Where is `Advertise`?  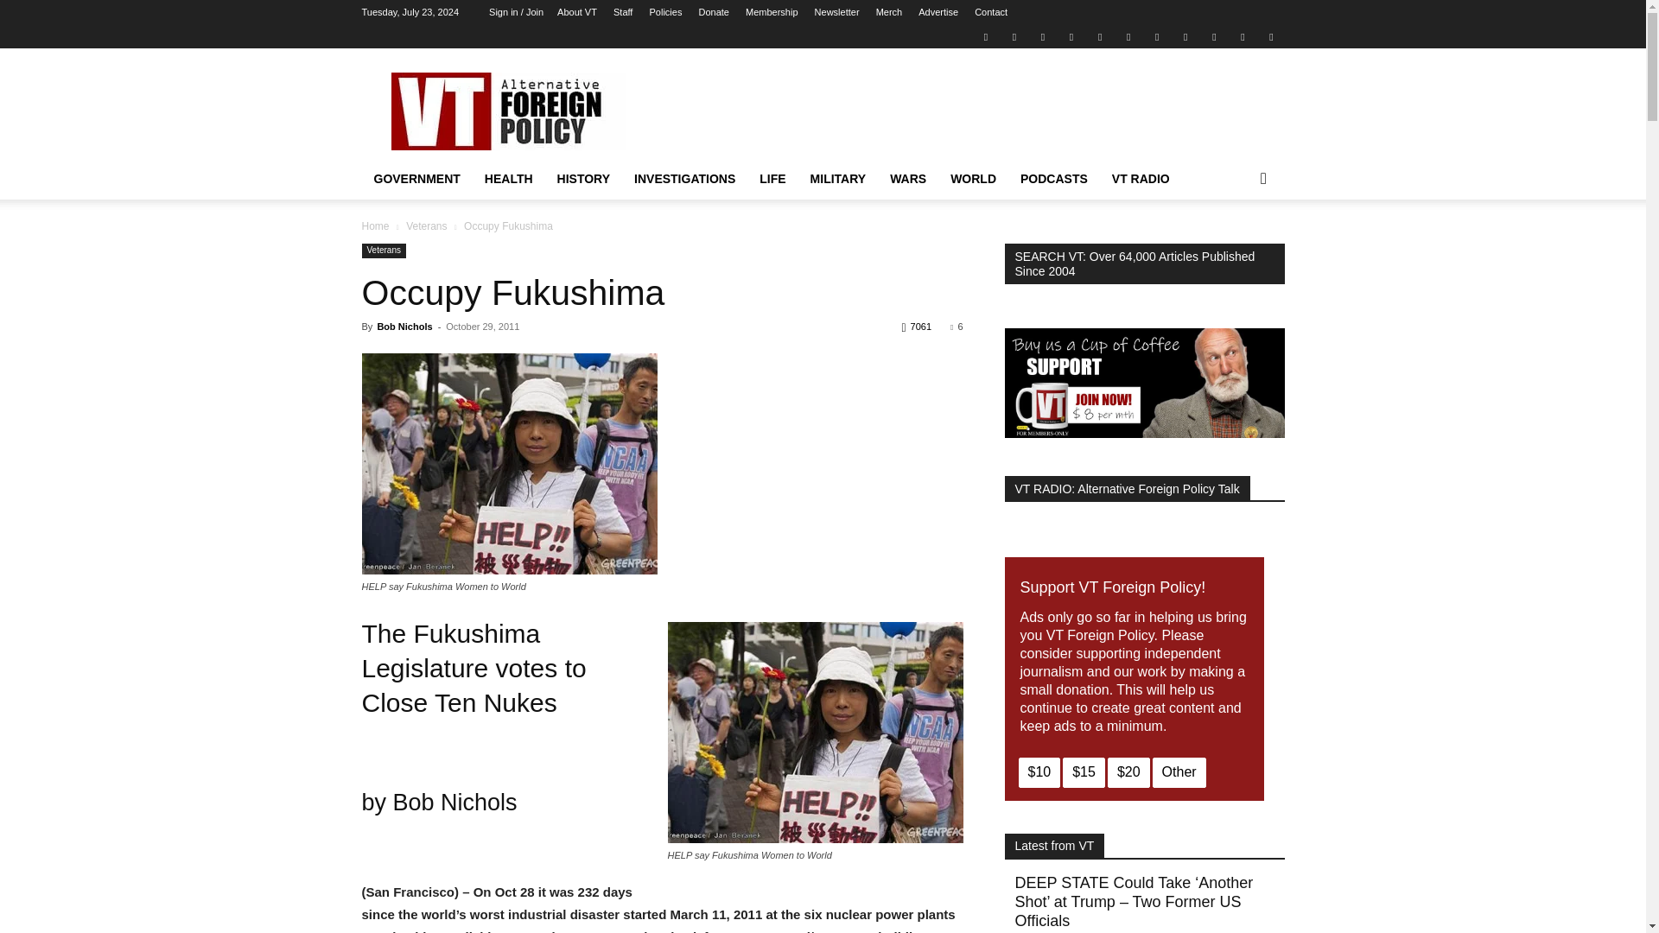 Advertise is located at coordinates (938, 12).